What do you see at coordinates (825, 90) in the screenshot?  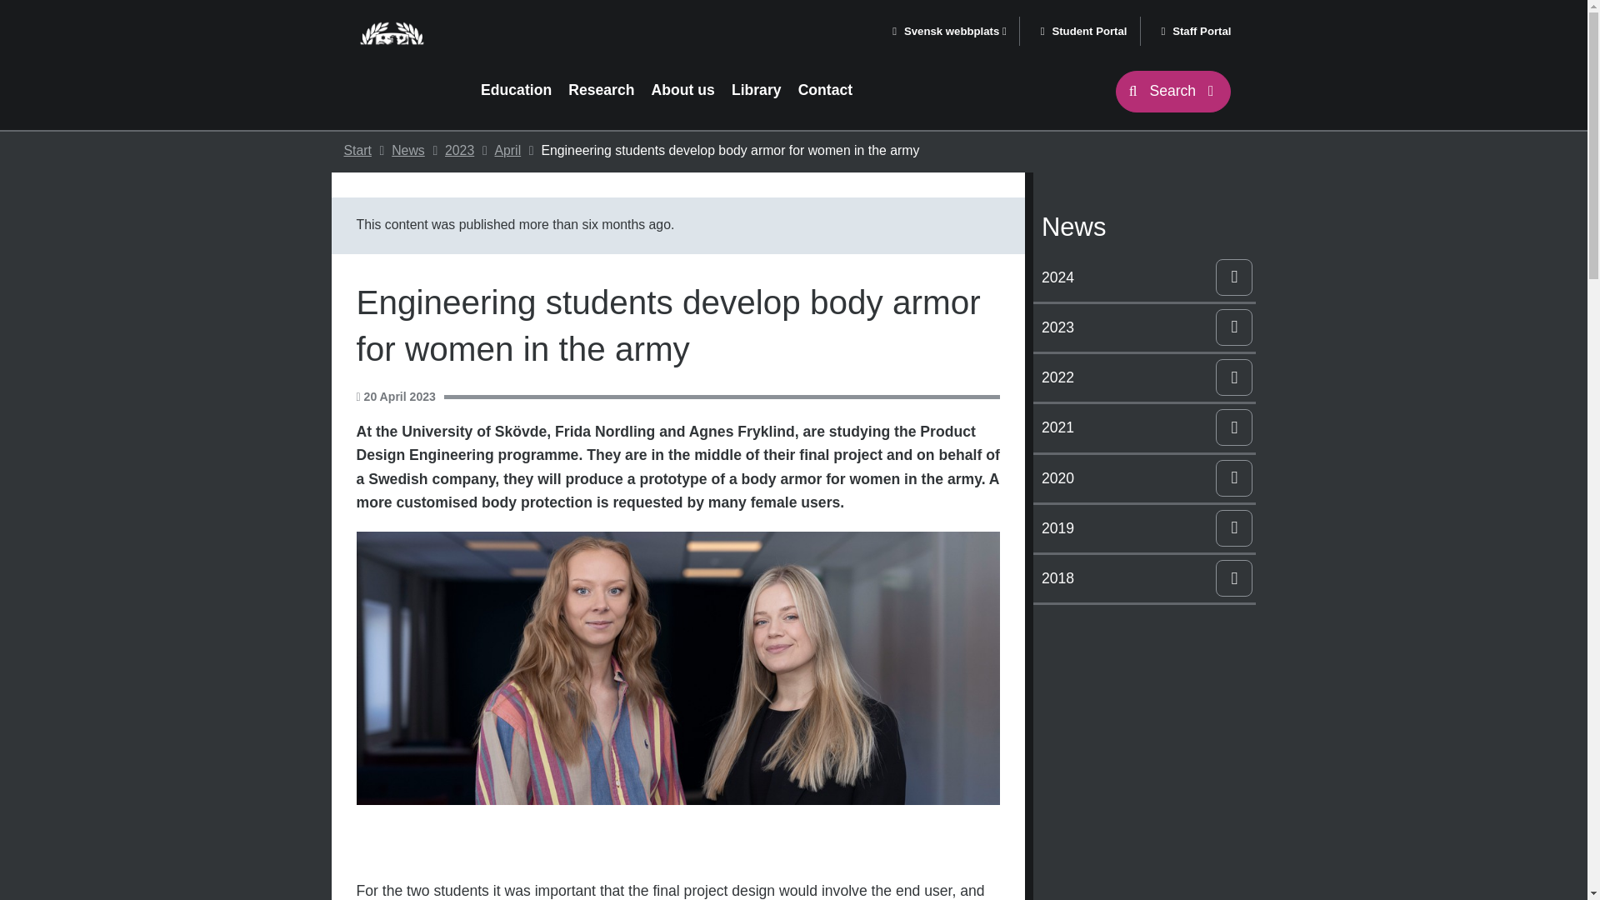 I see `Contact` at bounding box center [825, 90].